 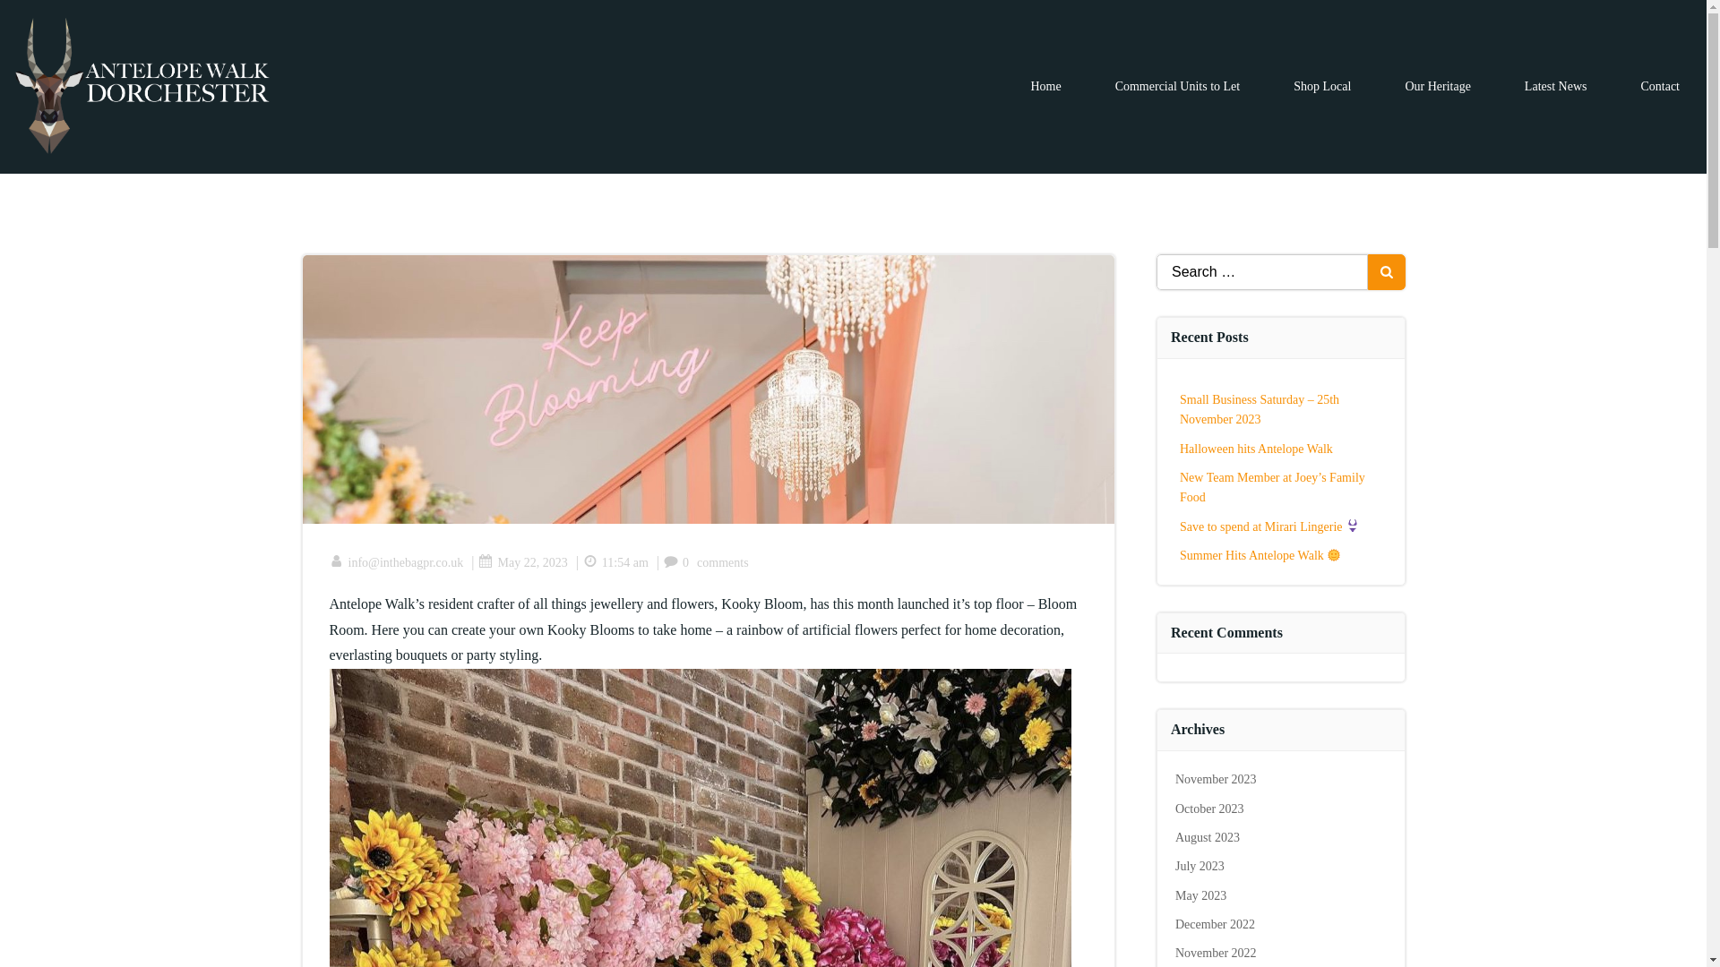 What do you see at coordinates (1209, 809) in the screenshot?
I see `October 2023` at bounding box center [1209, 809].